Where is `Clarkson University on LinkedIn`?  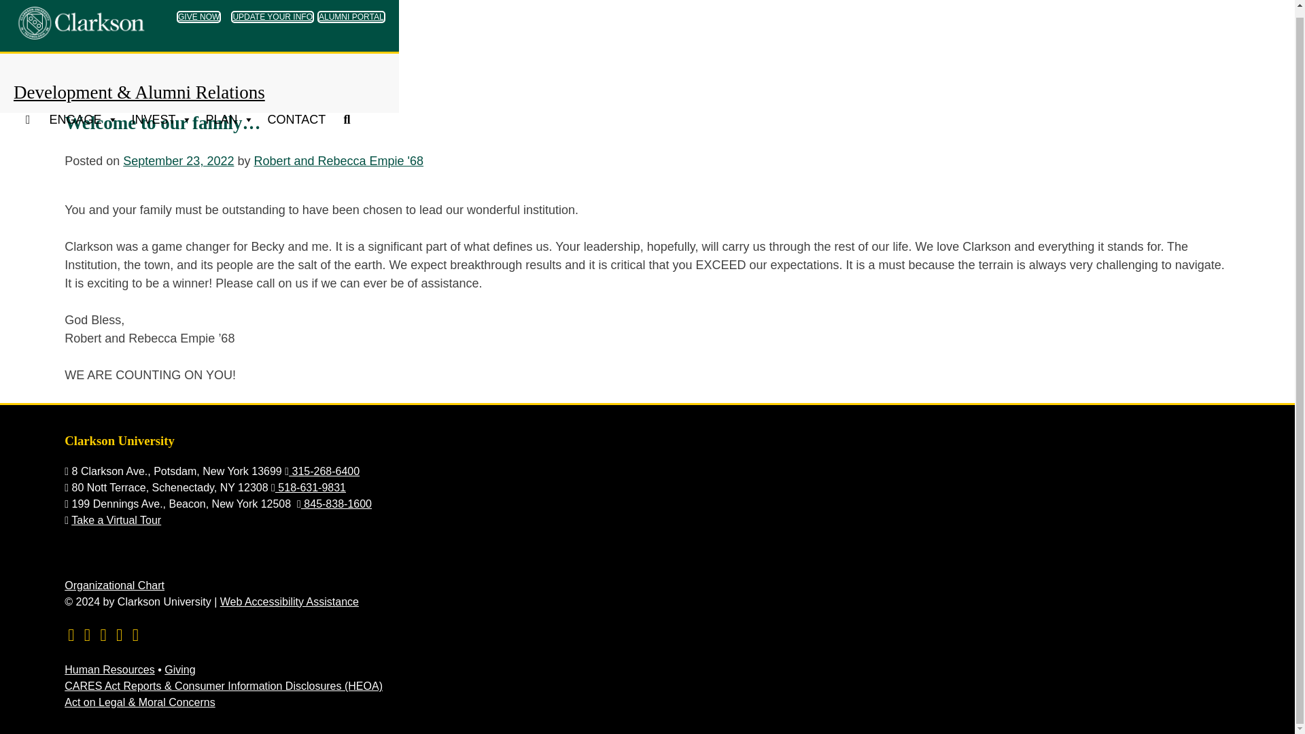 Clarkson University on LinkedIn is located at coordinates (118, 635).